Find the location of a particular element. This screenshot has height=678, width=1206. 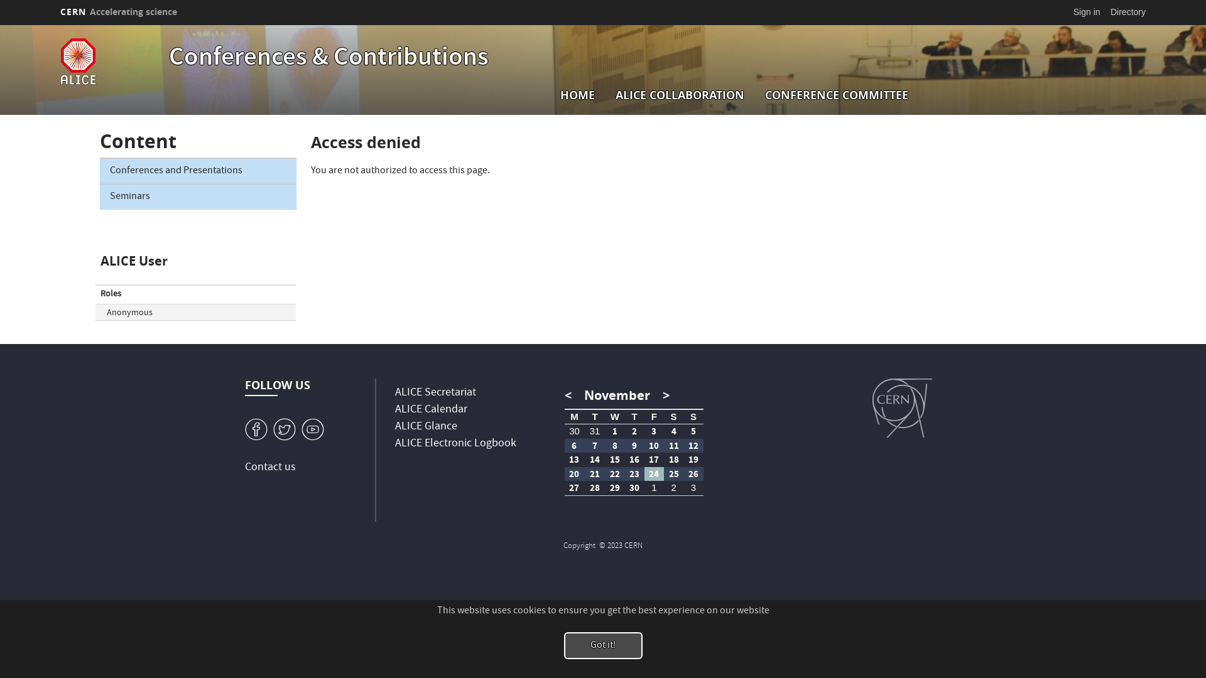

30 is located at coordinates (575, 432).